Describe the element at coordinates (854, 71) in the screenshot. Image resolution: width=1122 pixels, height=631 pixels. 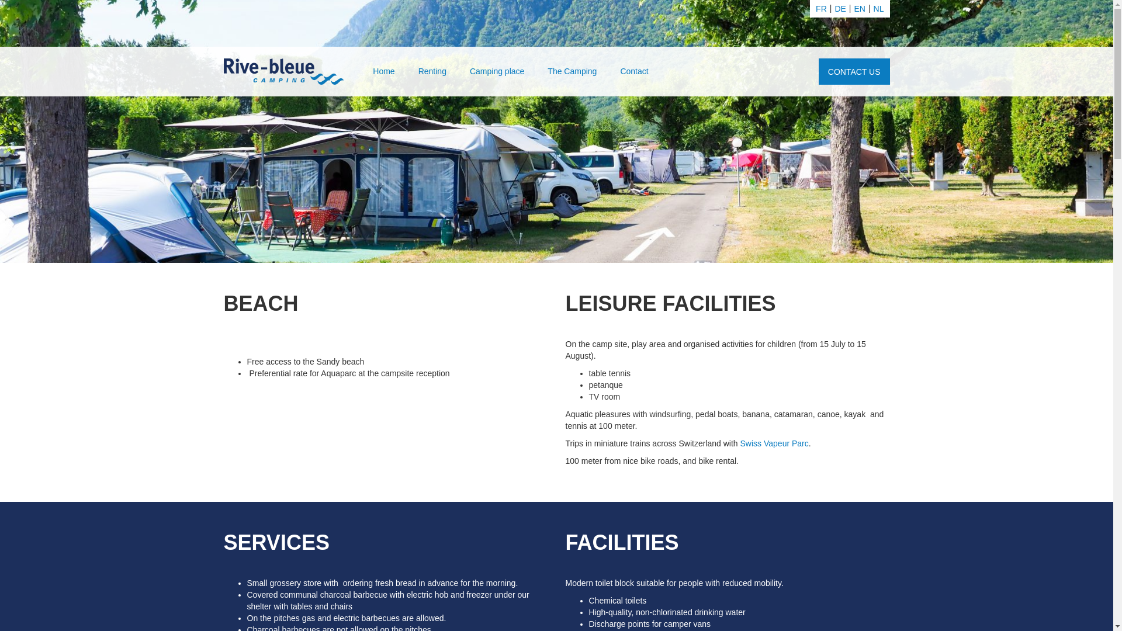
I see `CONTACT US` at that location.